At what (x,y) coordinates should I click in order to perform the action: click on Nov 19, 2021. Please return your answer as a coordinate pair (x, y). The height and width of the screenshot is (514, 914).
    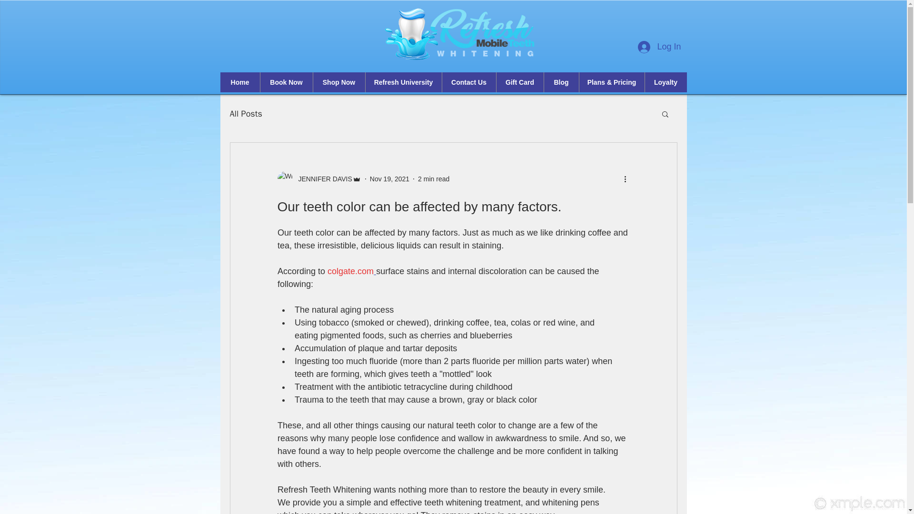
    Looking at the image, I should click on (389, 179).